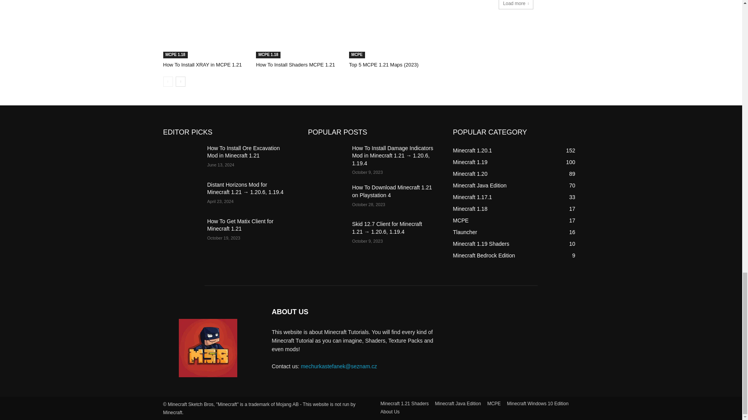  What do you see at coordinates (206, 29) in the screenshot?
I see `How To Install XRAY in MCPE 1.21` at bounding box center [206, 29].